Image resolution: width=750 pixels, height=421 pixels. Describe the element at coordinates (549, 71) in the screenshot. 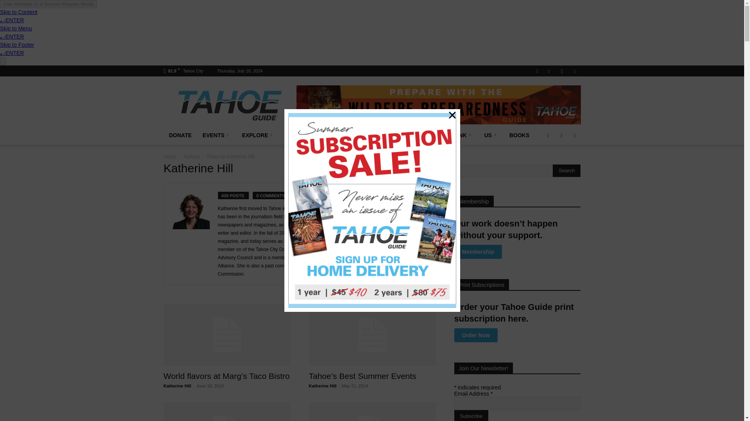

I see `Facebook` at that location.